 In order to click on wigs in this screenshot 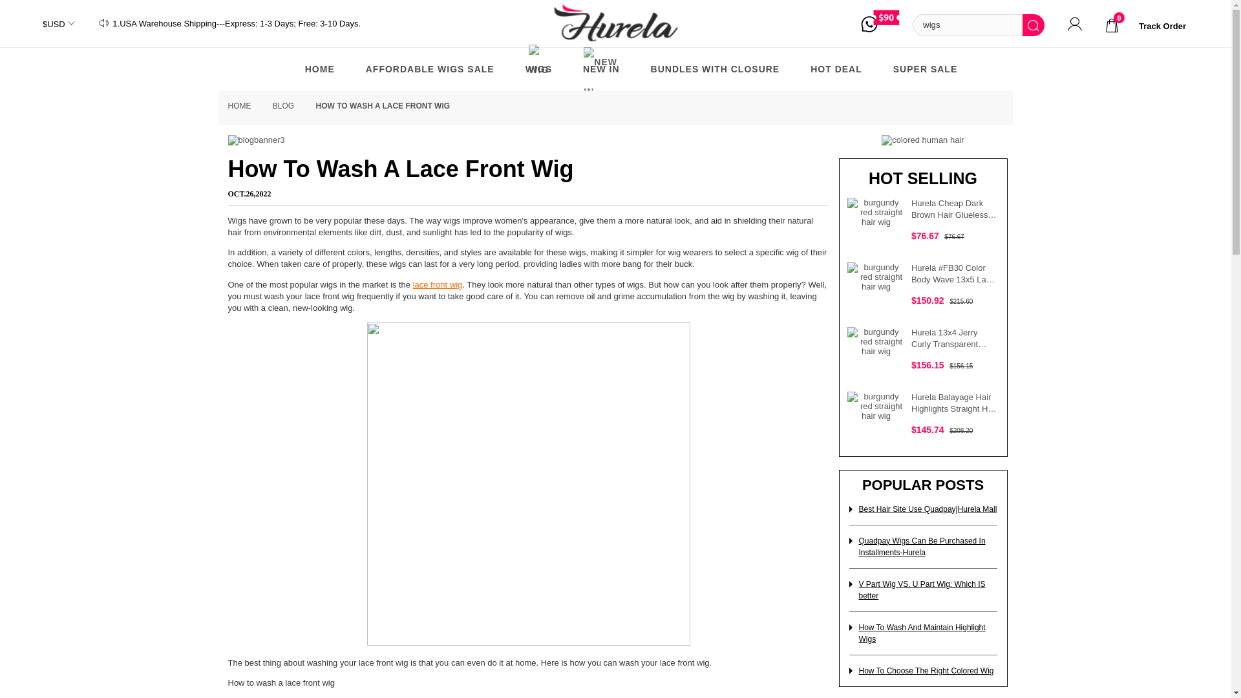, I will do `click(967, 25)`.